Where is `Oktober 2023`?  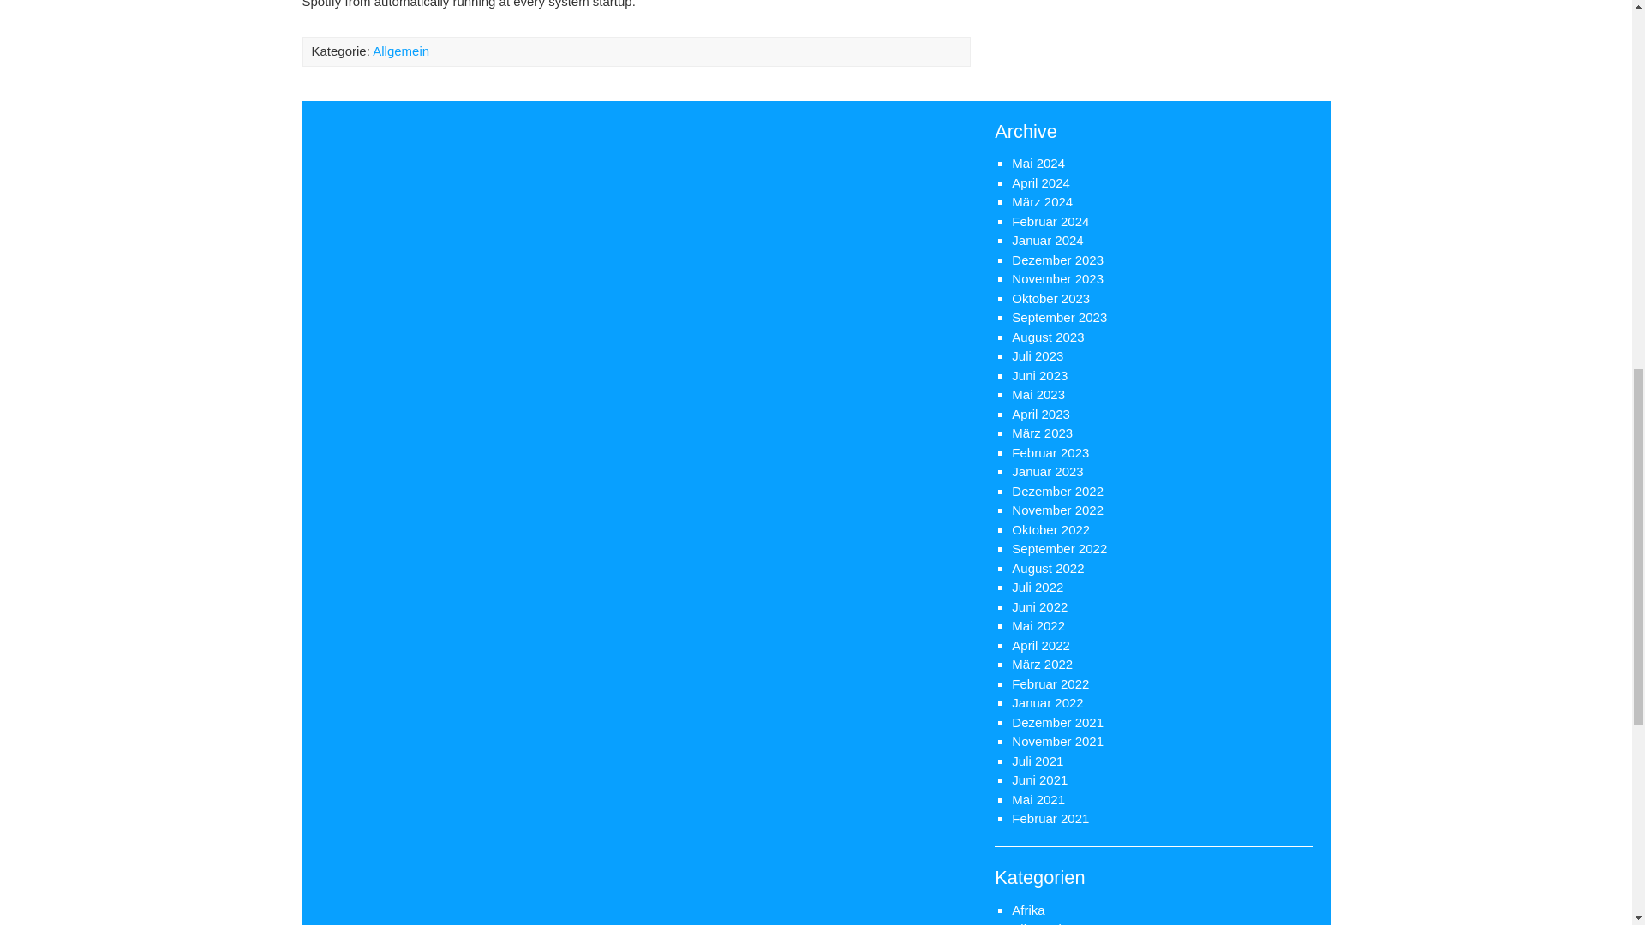 Oktober 2023 is located at coordinates (1050, 298).